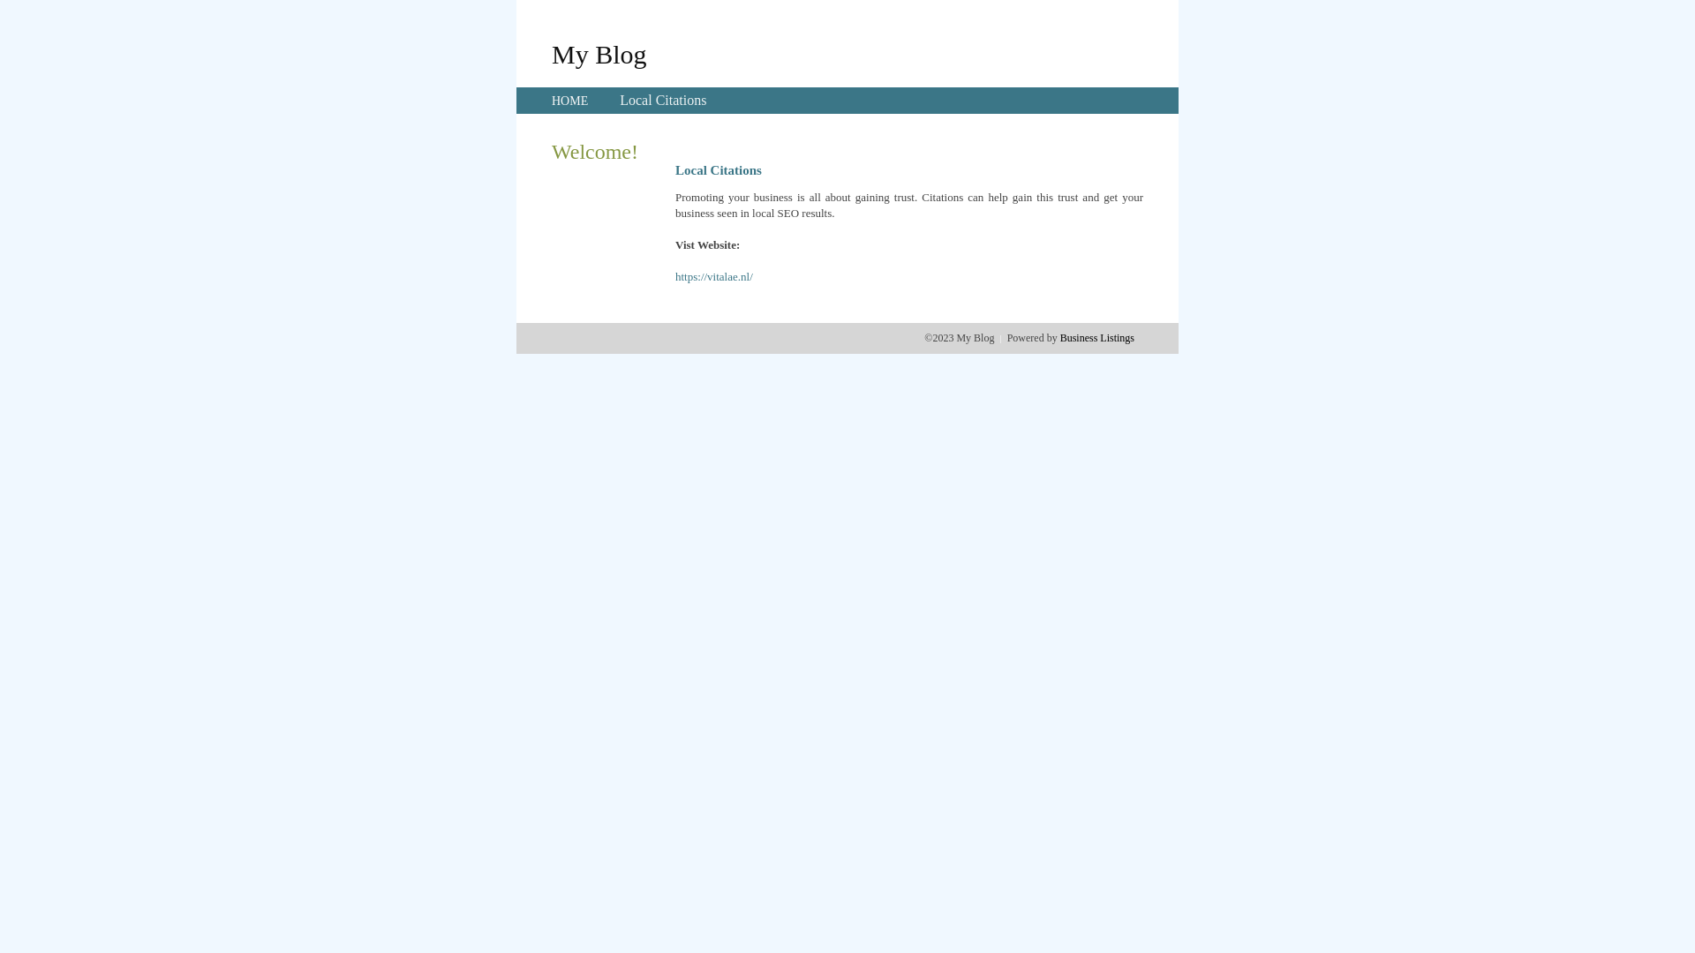 Image resolution: width=1695 pixels, height=953 pixels. Describe the element at coordinates (663, 101) in the screenshot. I see `Local Citations` at that location.